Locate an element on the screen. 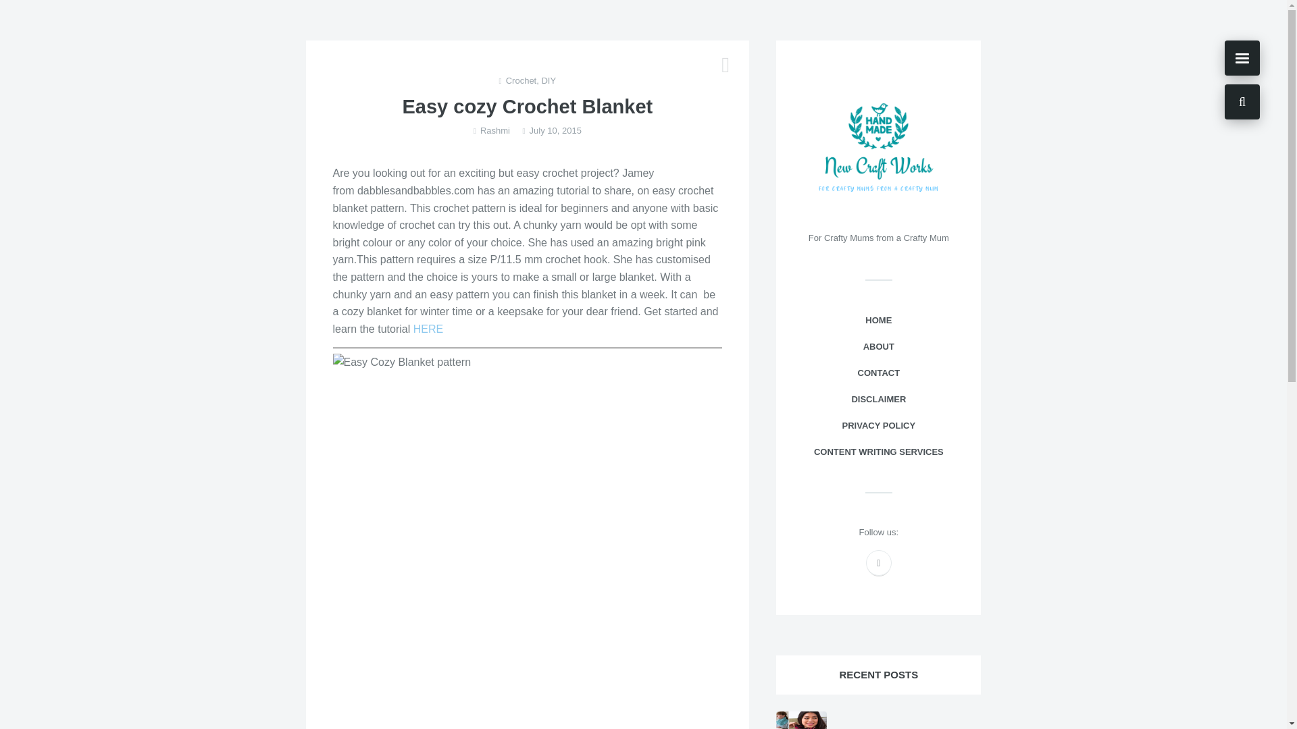 This screenshot has width=1297, height=729. PRIVACY POLICY is located at coordinates (878, 427).